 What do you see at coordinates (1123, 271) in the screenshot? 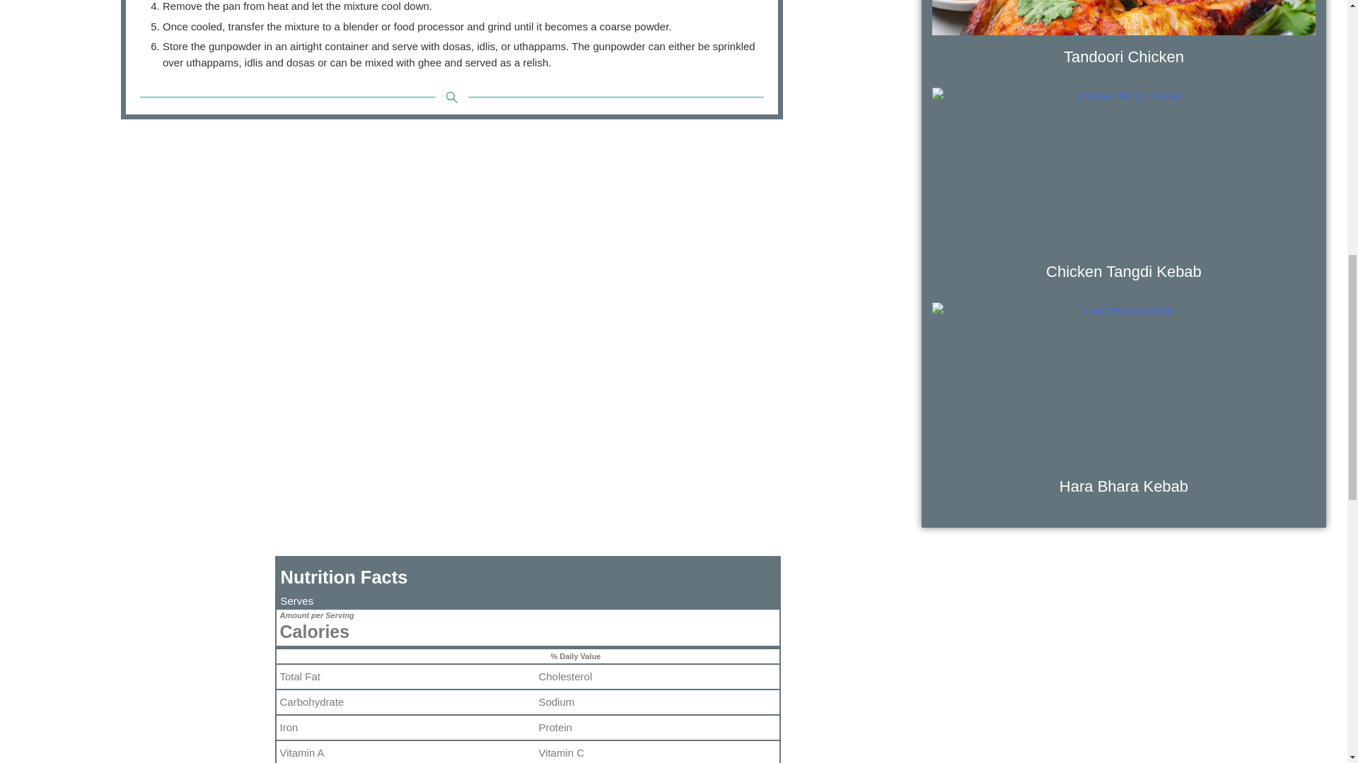
I see `Chicken Tangdi Kebab` at bounding box center [1123, 271].